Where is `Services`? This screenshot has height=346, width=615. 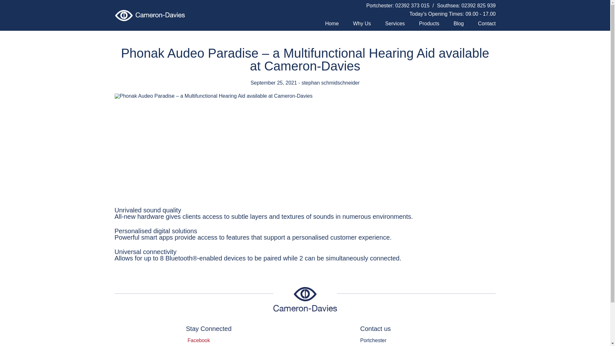
Services is located at coordinates (395, 24).